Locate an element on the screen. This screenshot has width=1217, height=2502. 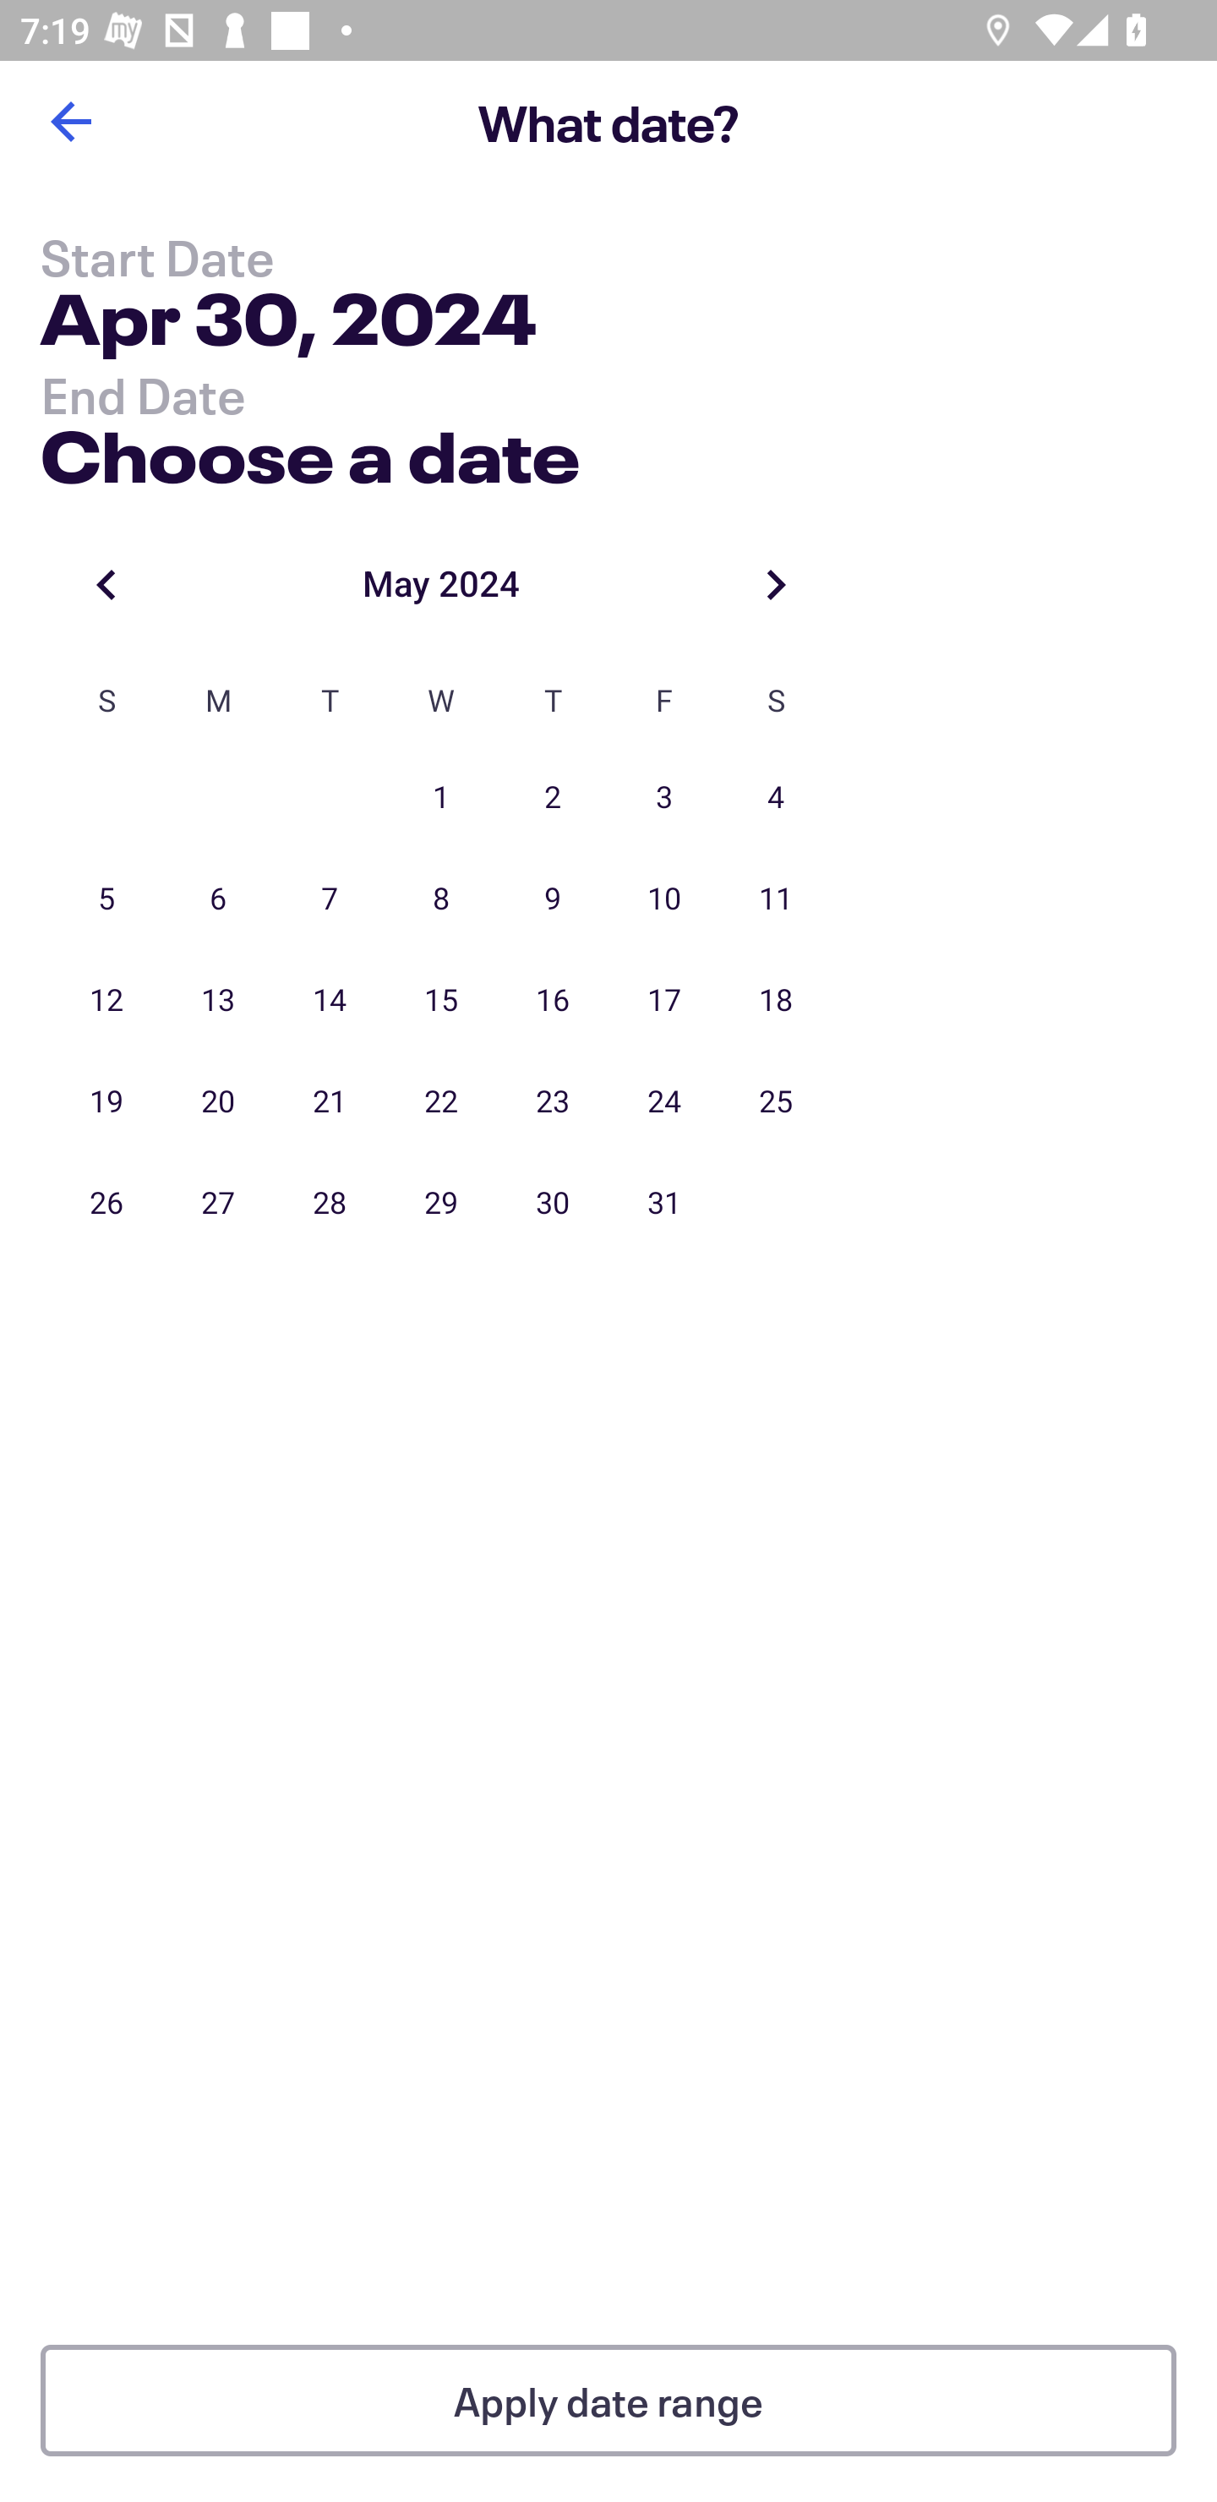
Apply date range is located at coordinates (608, 2401).